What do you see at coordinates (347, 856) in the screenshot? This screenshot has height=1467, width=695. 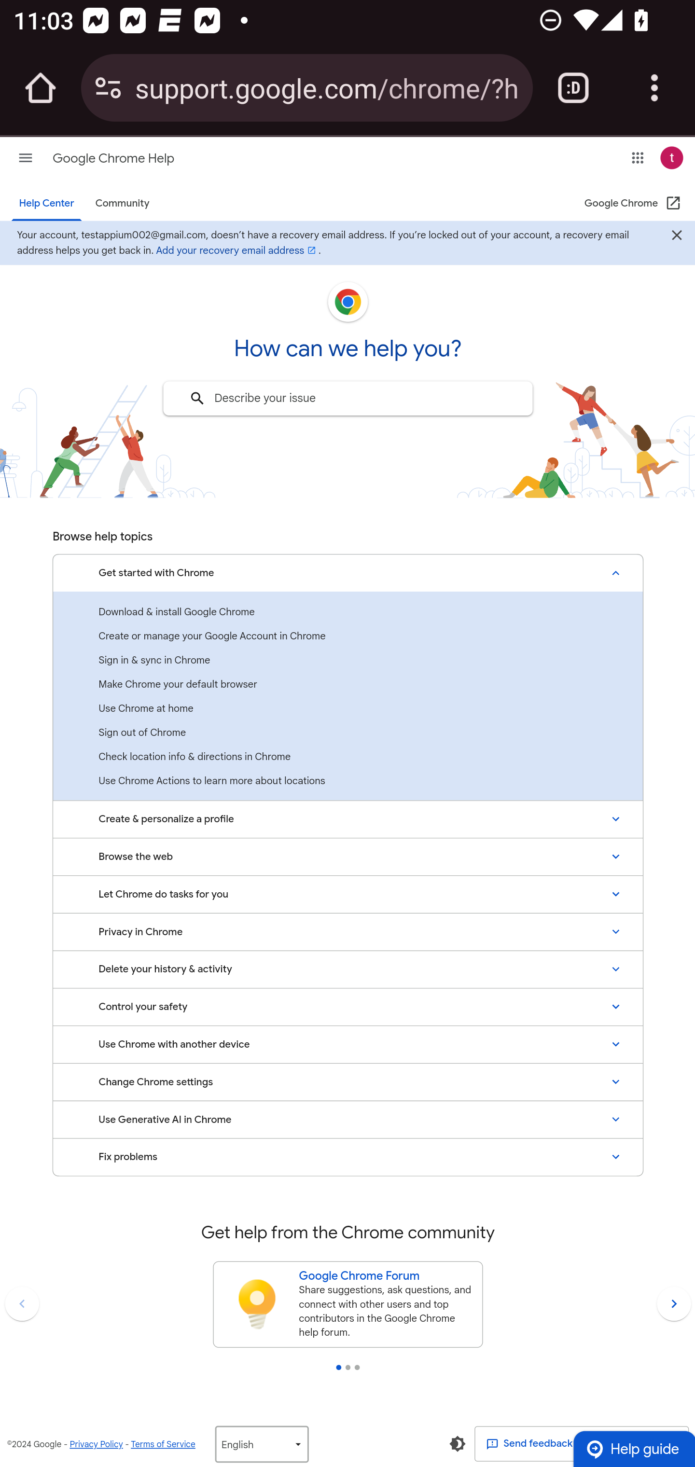 I see `Browse the web` at bounding box center [347, 856].